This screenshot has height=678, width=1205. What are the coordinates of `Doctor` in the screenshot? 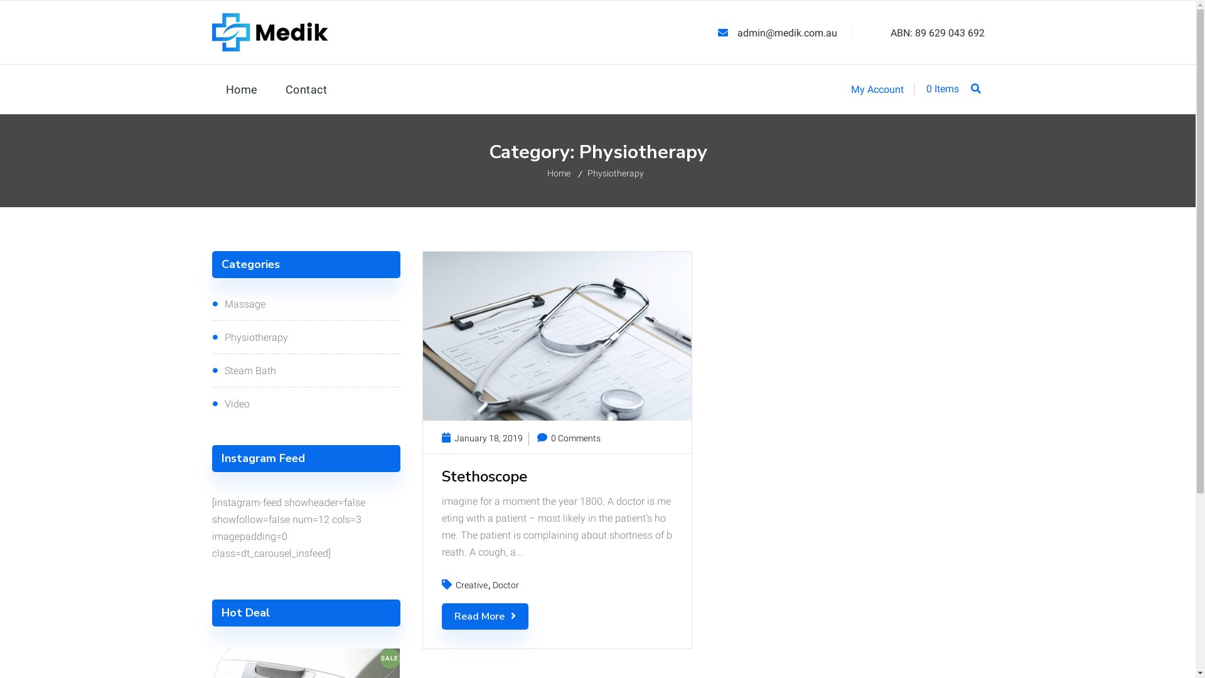 It's located at (505, 585).